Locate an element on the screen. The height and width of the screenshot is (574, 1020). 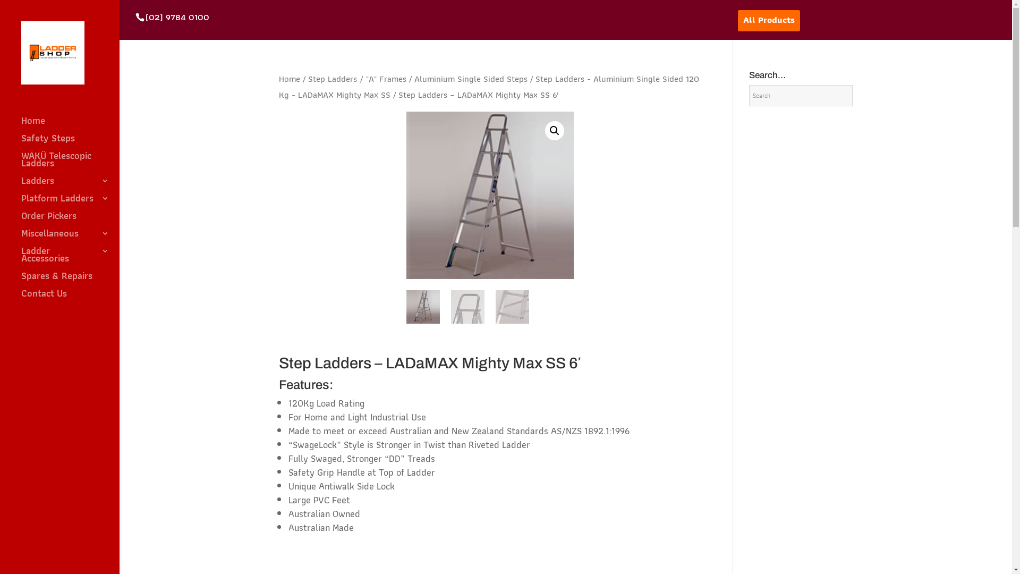
LADaMAX-Mighty-Max-SS-8-2 is located at coordinates (490, 196).